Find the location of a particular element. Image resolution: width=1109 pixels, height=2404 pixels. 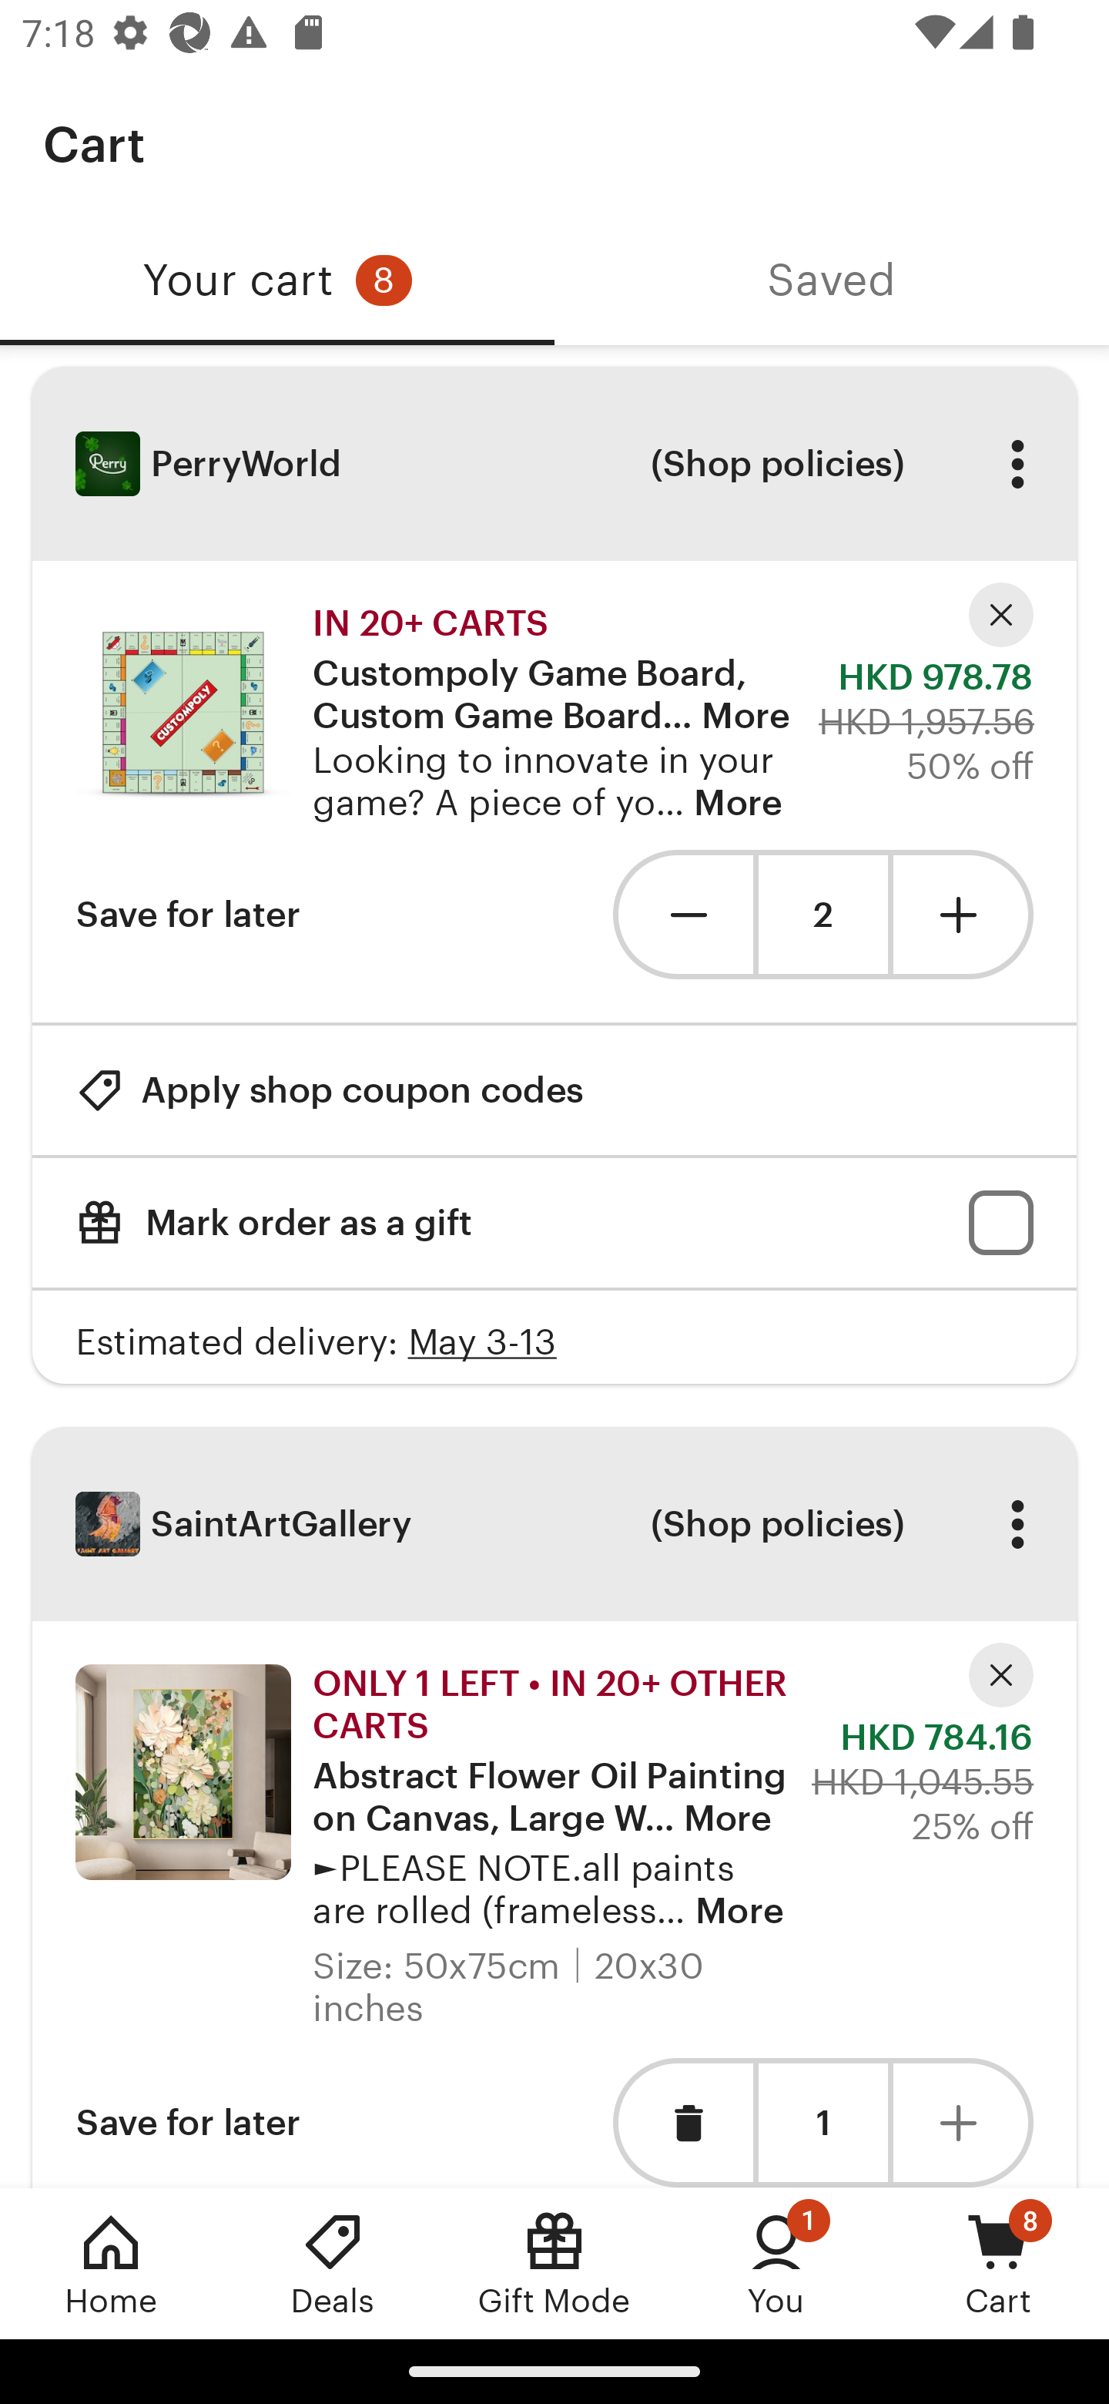

More options is located at coordinates (1017, 1524).